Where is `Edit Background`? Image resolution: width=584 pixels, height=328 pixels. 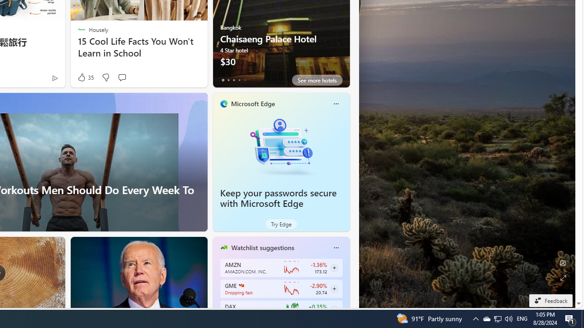
Edit Background is located at coordinates (563, 263).